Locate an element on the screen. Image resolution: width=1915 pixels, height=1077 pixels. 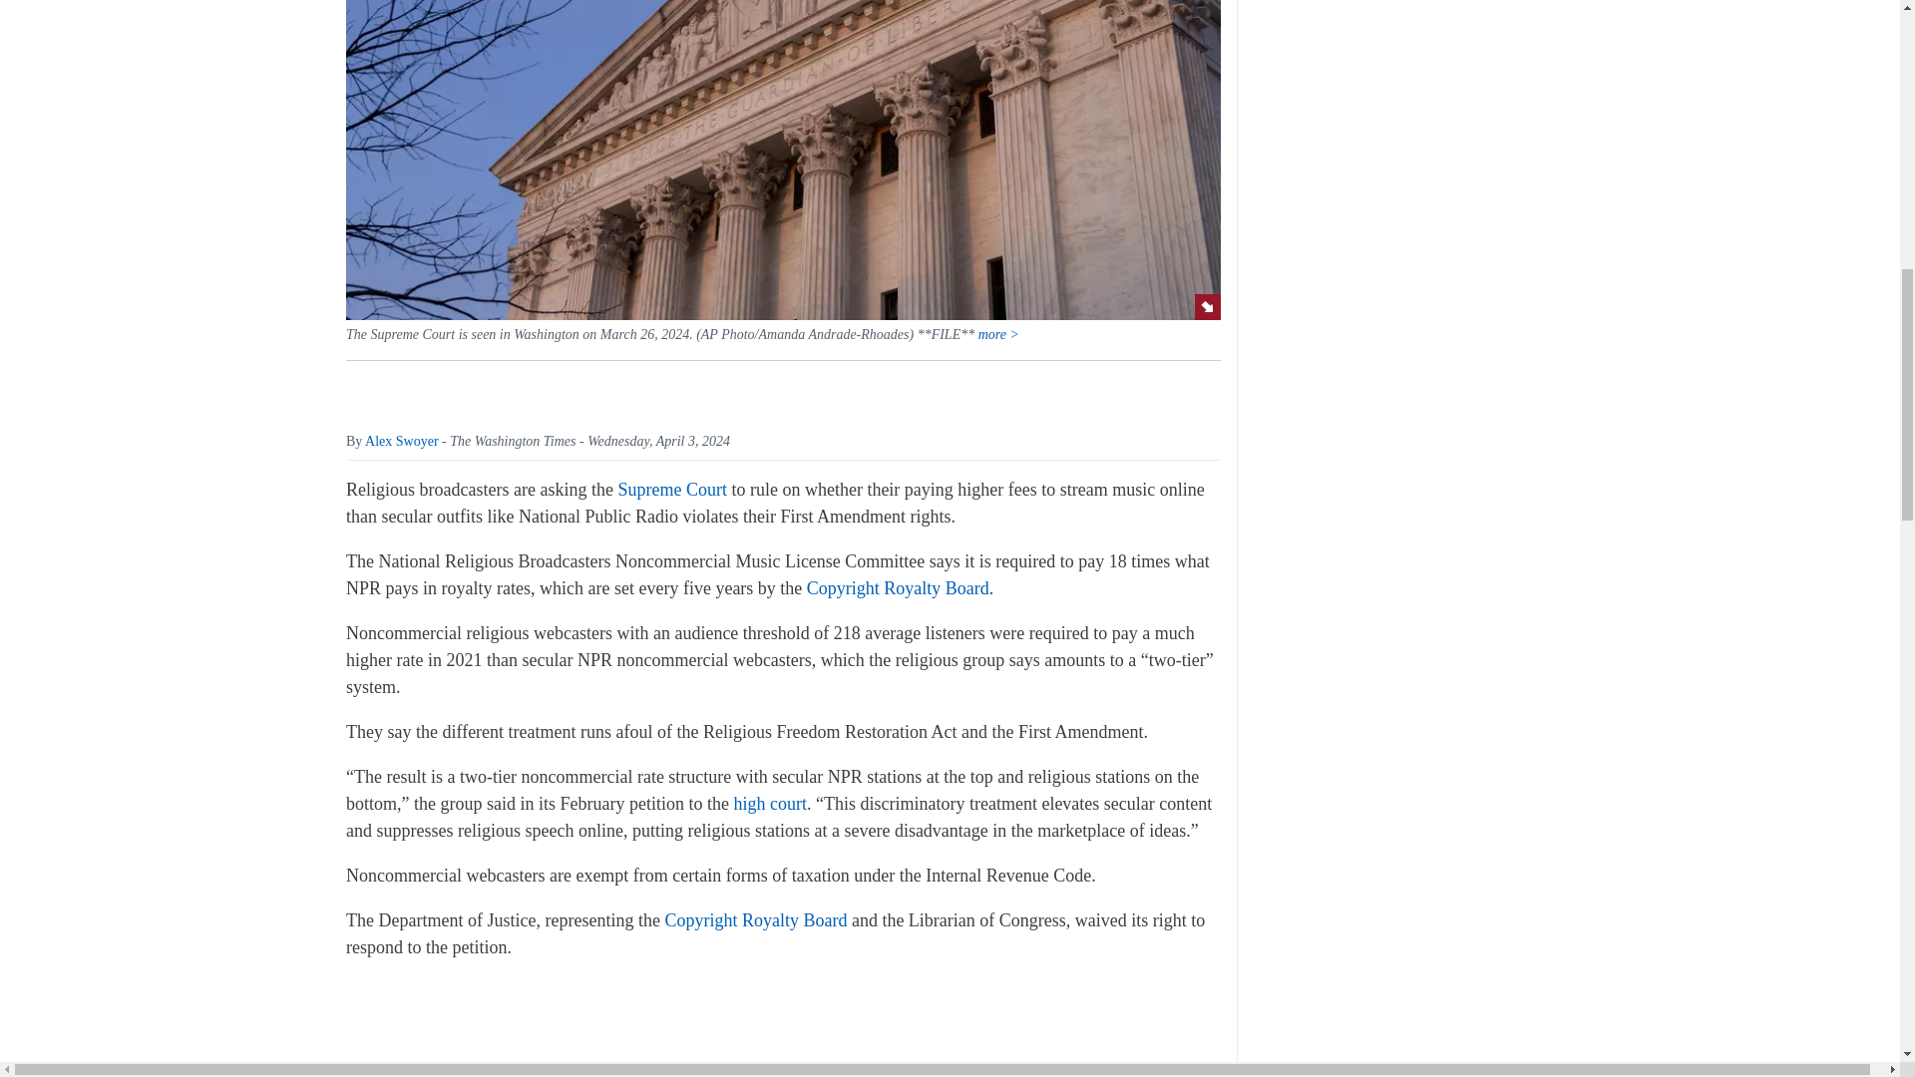
Copyright Royalty Board is located at coordinates (755, 919).